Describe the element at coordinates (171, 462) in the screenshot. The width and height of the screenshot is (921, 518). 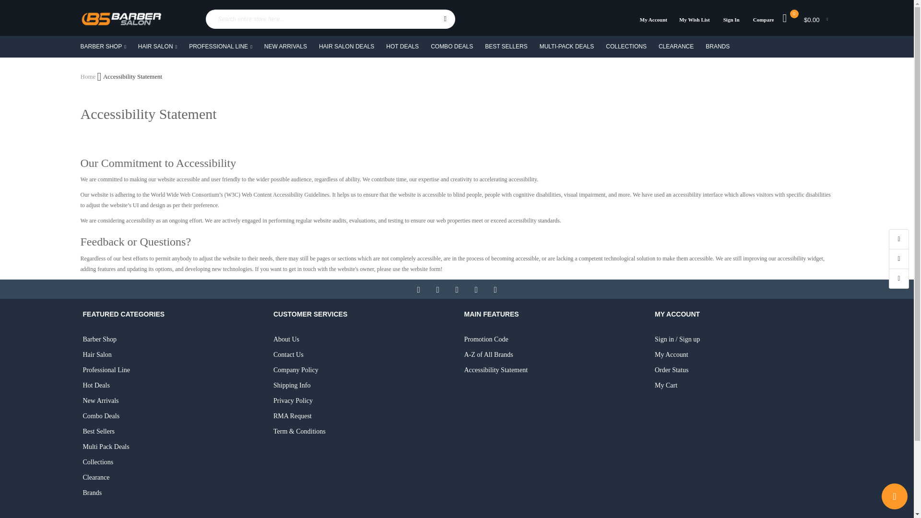
I see `Collections` at that location.